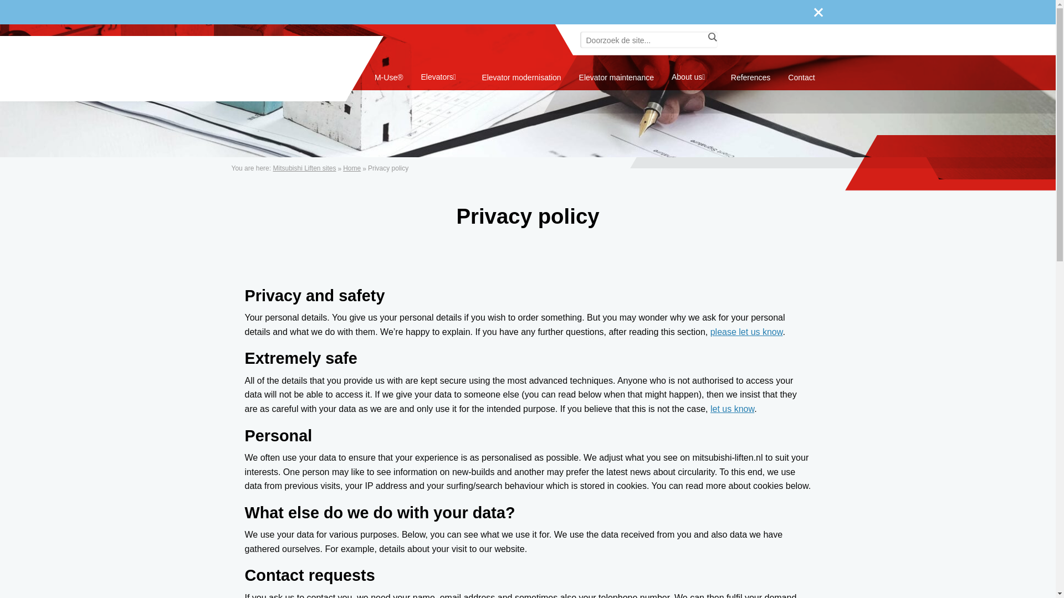 This screenshot has height=598, width=1064. What do you see at coordinates (351, 168) in the screenshot?
I see `Go to English.` at bounding box center [351, 168].